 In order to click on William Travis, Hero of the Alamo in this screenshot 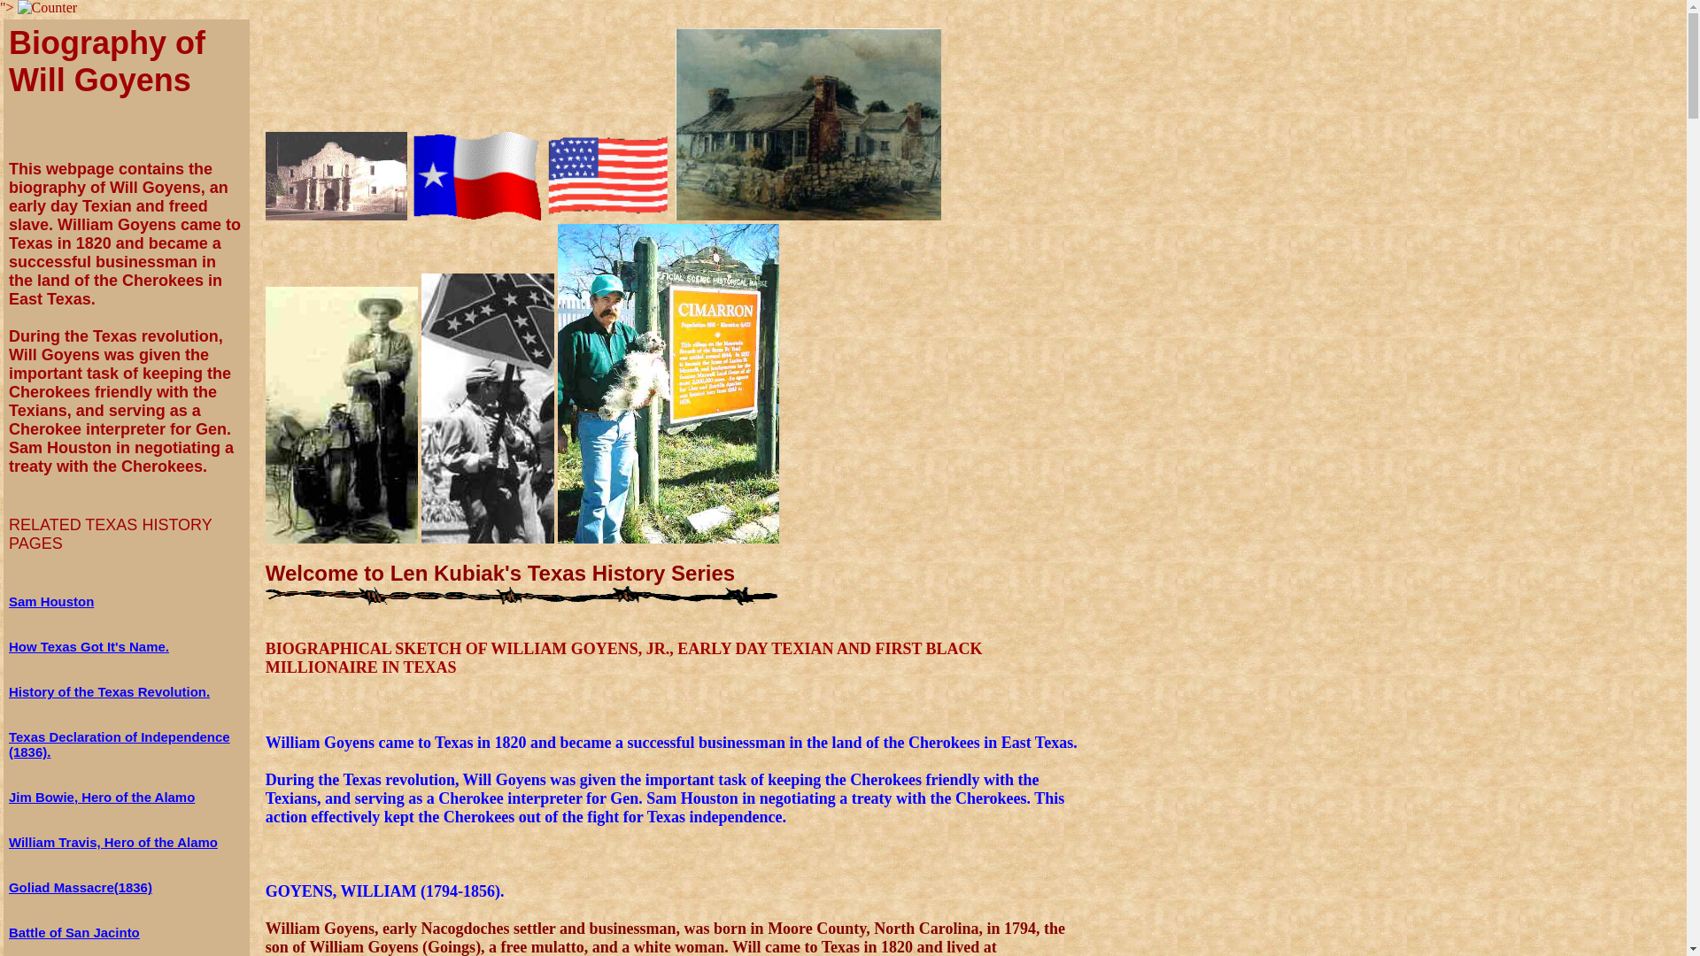, I will do `click(112, 842)`.